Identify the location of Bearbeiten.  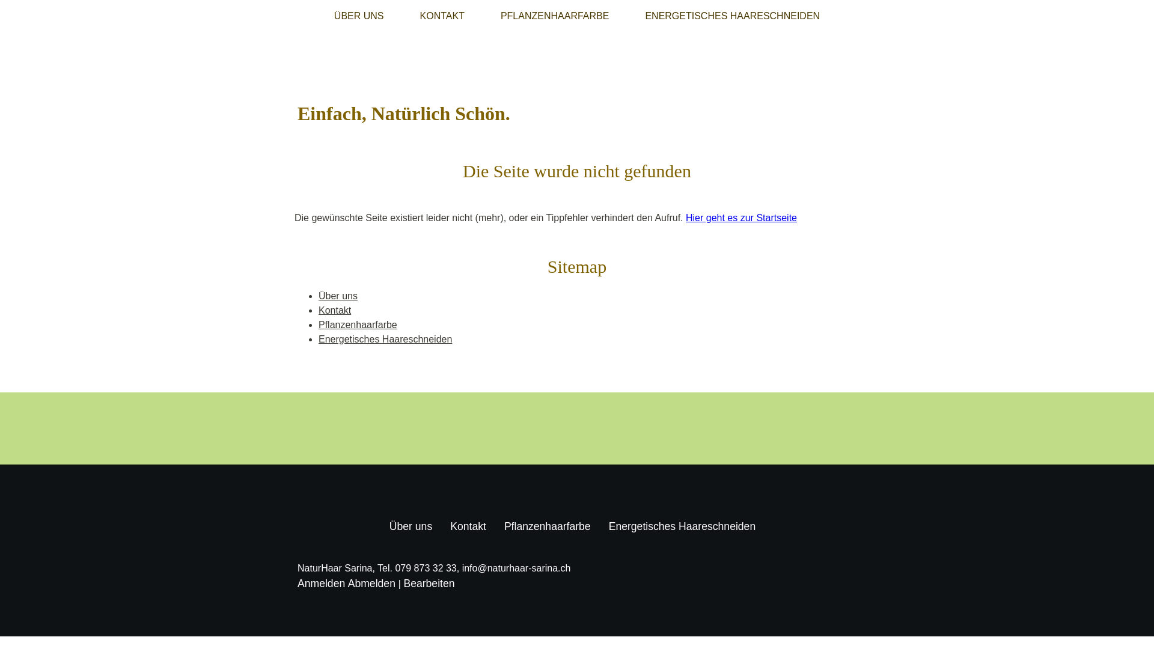
(429, 583).